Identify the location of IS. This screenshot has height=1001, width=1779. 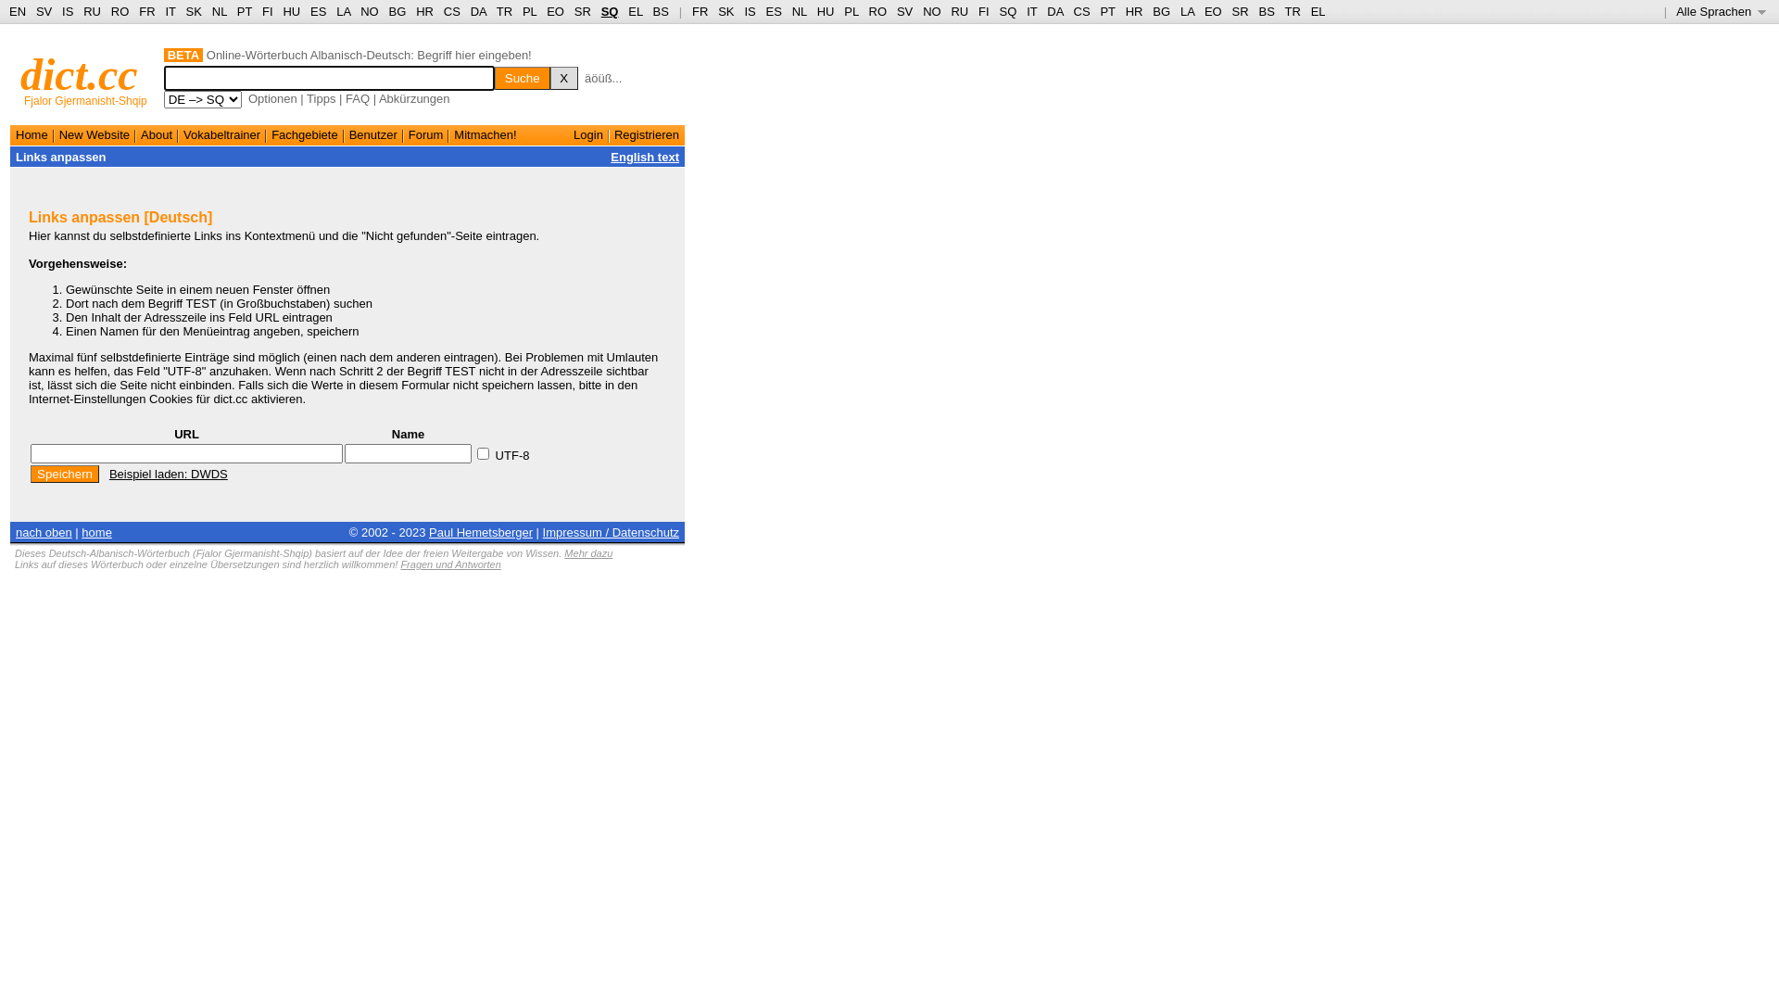
(68, 11).